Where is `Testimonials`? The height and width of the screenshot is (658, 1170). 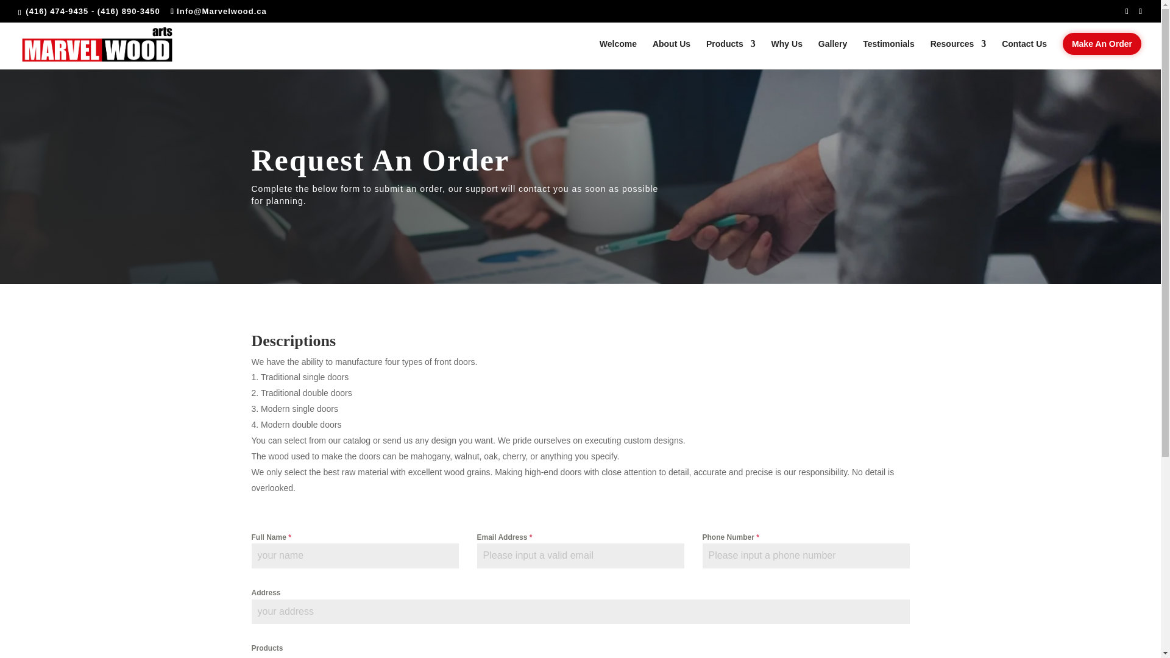
Testimonials is located at coordinates (888, 54).